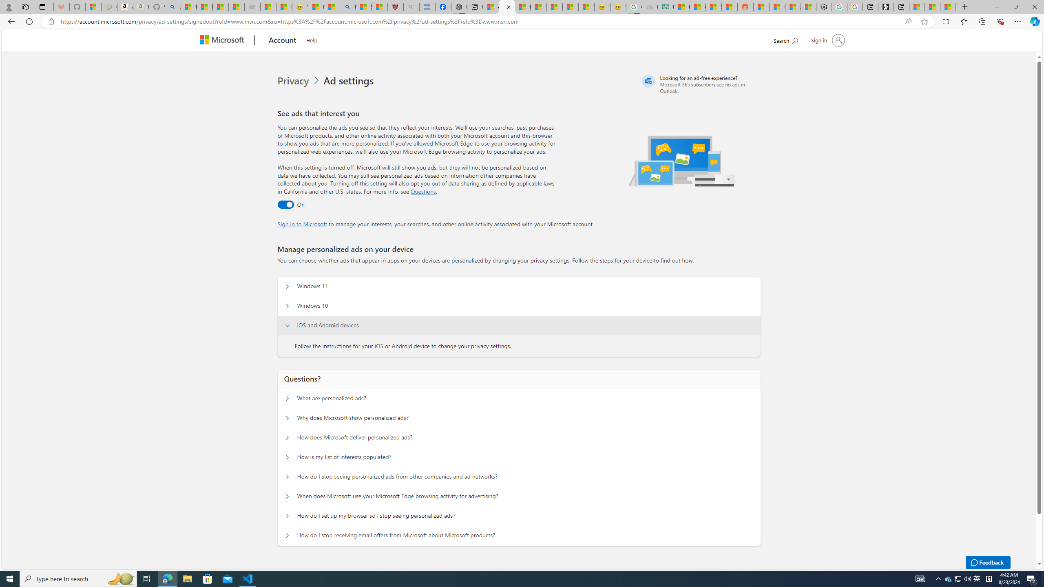 The width and height of the screenshot is (1044, 587). I want to click on Microsoft Start, so click(932, 7).